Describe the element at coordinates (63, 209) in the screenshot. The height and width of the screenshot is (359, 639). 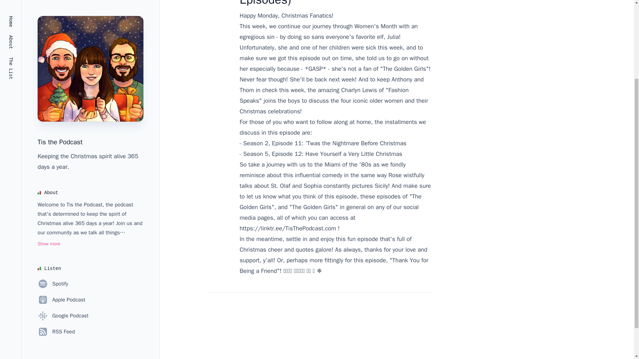
I see `Google Podcast` at that location.